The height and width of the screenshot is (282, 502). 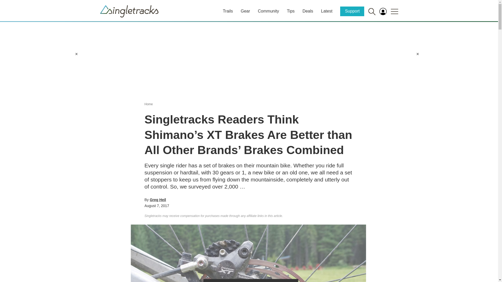 I want to click on Community, so click(x=268, y=11).